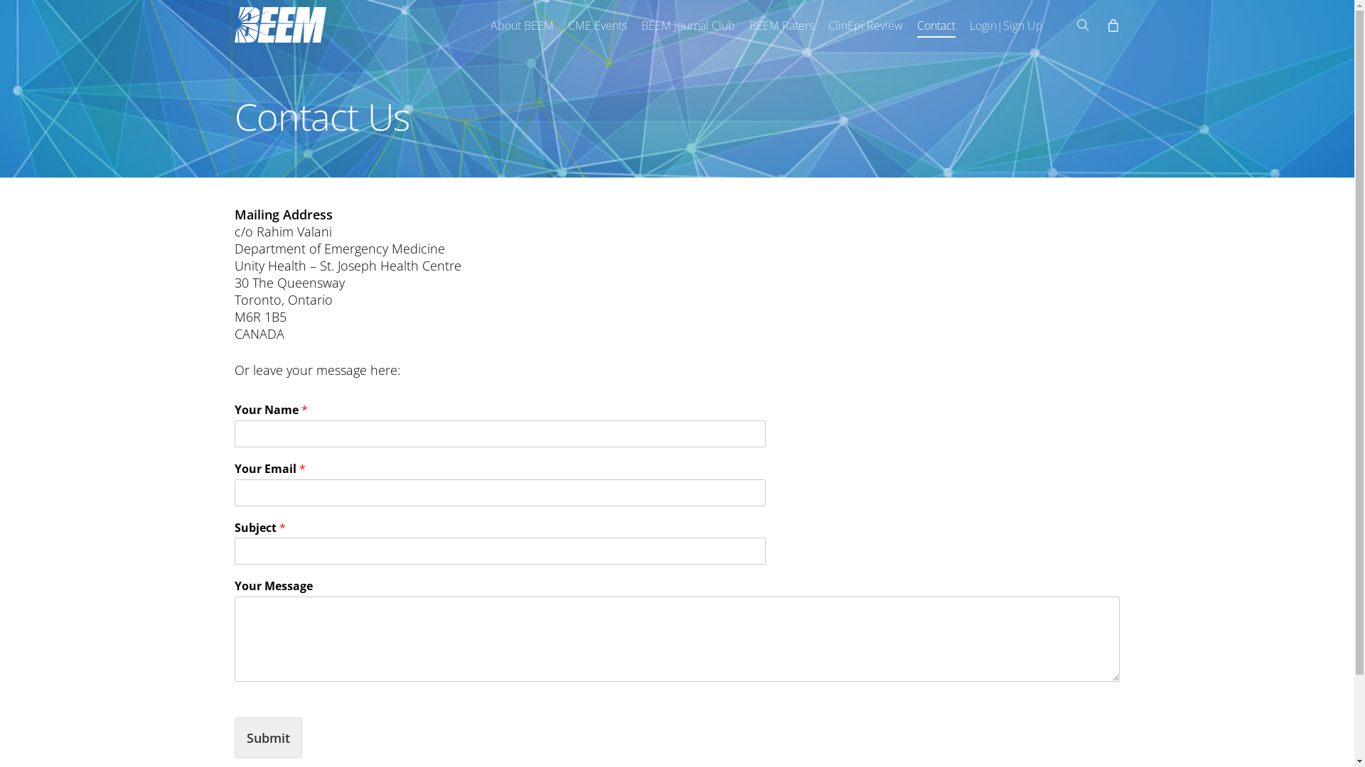  Describe the element at coordinates (269, 738) in the screenshot. I see `Submit` at that location.